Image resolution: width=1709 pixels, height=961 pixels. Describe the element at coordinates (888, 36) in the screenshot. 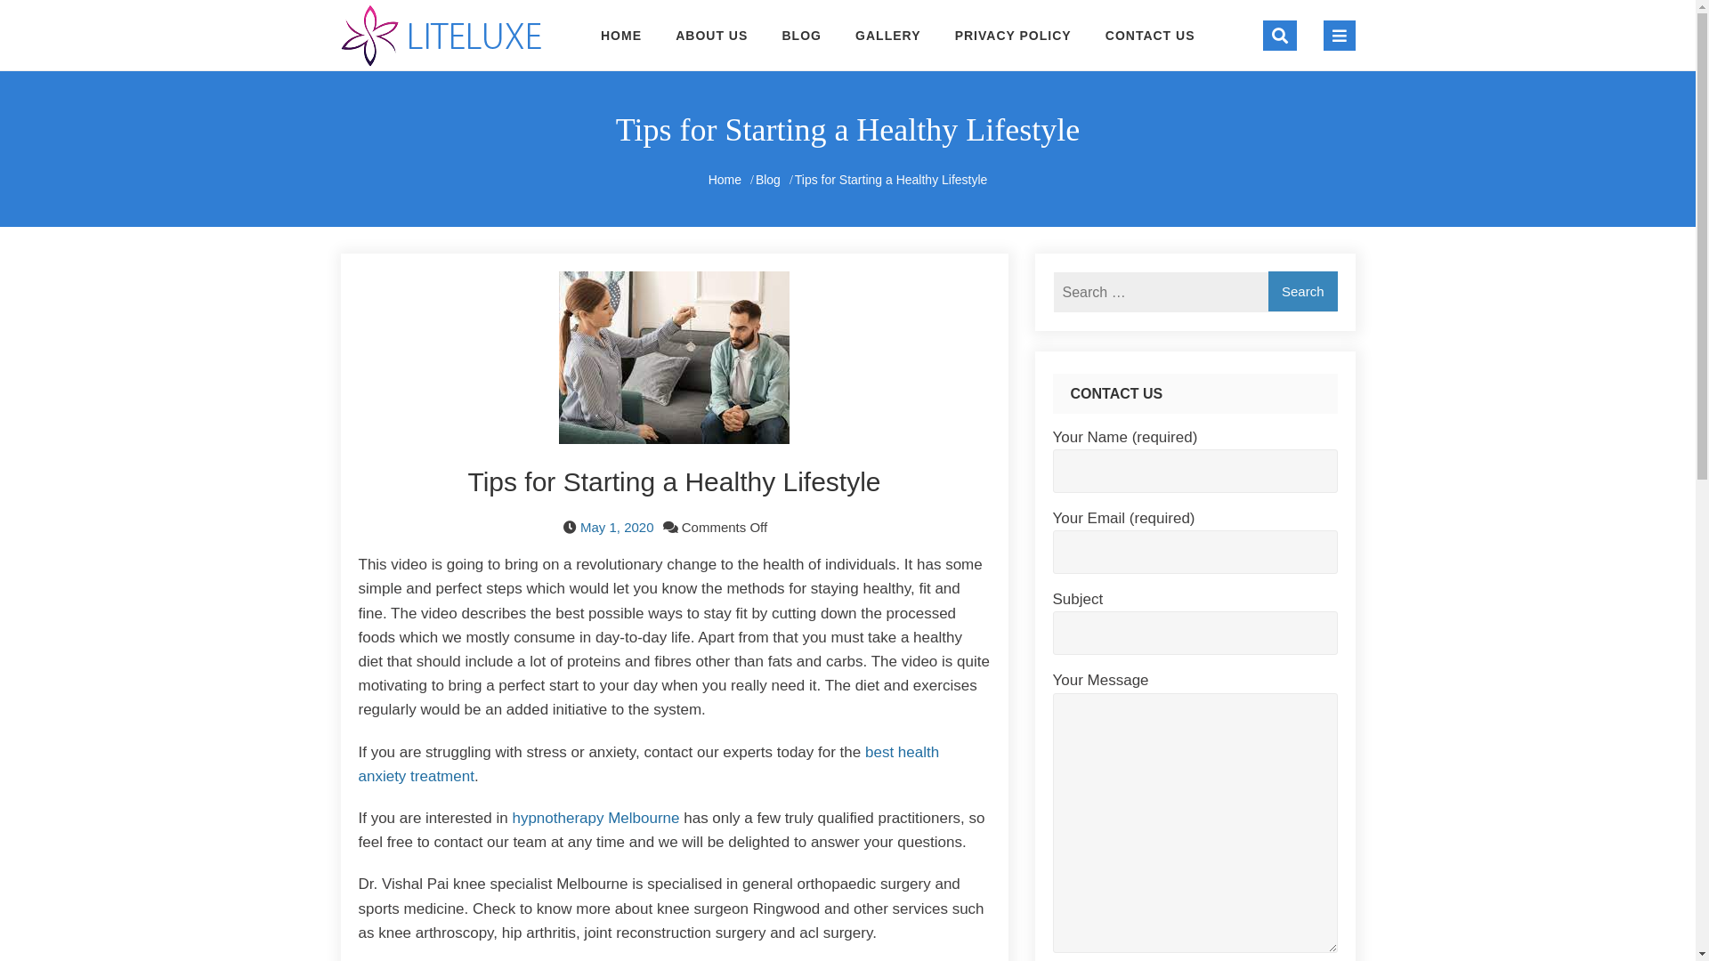

I see `GALLERY` at that location.